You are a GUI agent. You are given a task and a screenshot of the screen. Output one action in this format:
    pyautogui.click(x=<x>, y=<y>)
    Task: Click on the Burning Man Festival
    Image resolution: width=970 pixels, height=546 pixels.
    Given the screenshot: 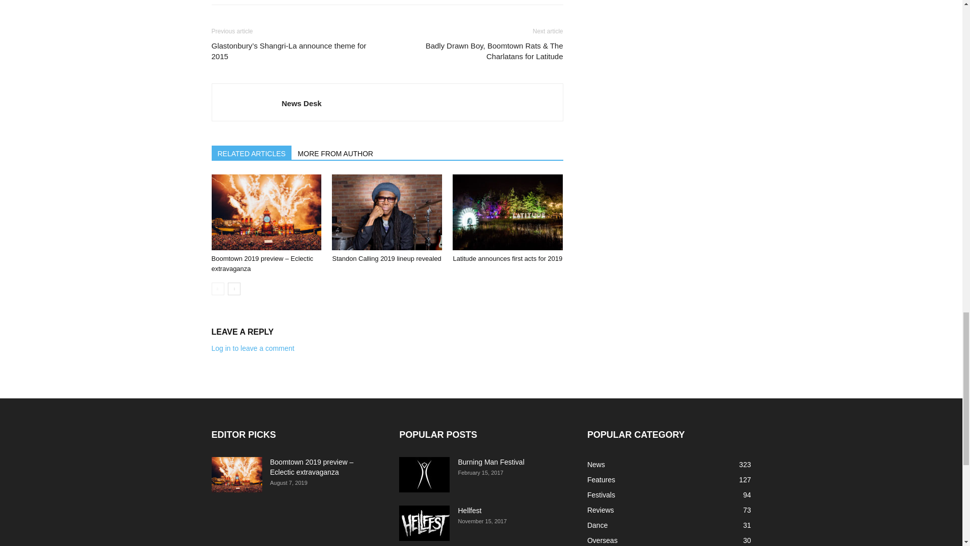 What is the action you would take?
    pyautogui.click(x=424, y=474)
    